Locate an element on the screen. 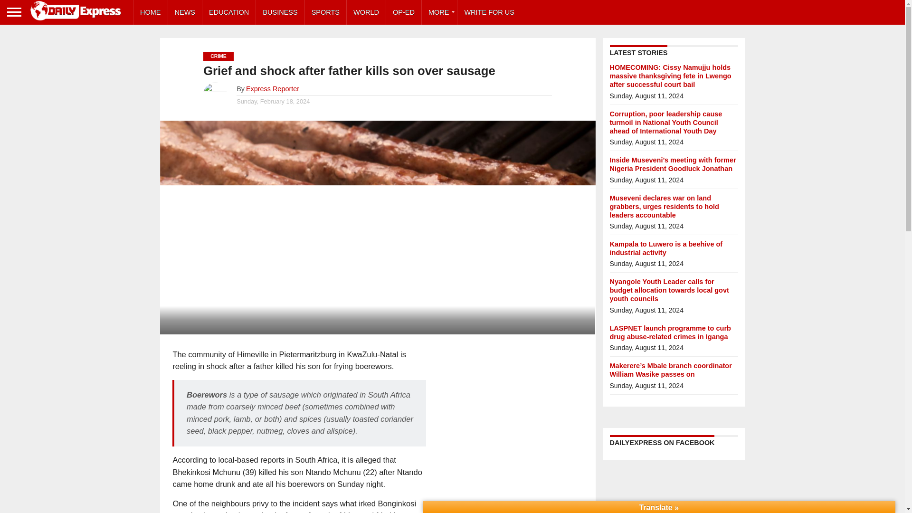 Image resolution: width=912 pixels, height=513 pixels. MORE is located at coordinates (439, 12).